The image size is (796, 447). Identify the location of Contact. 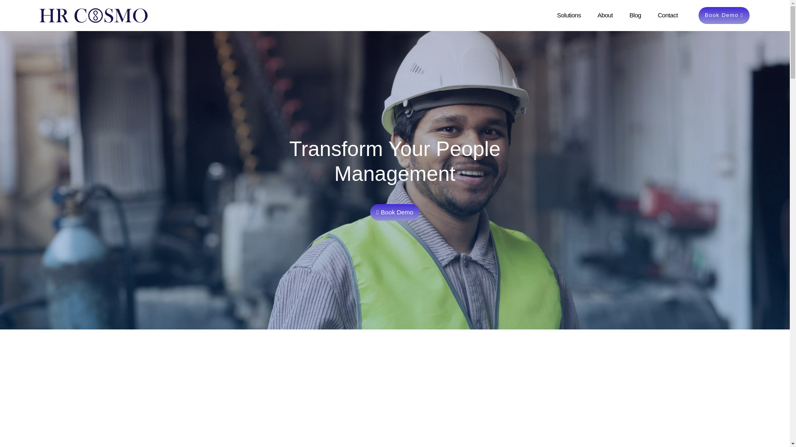
(667, 15).